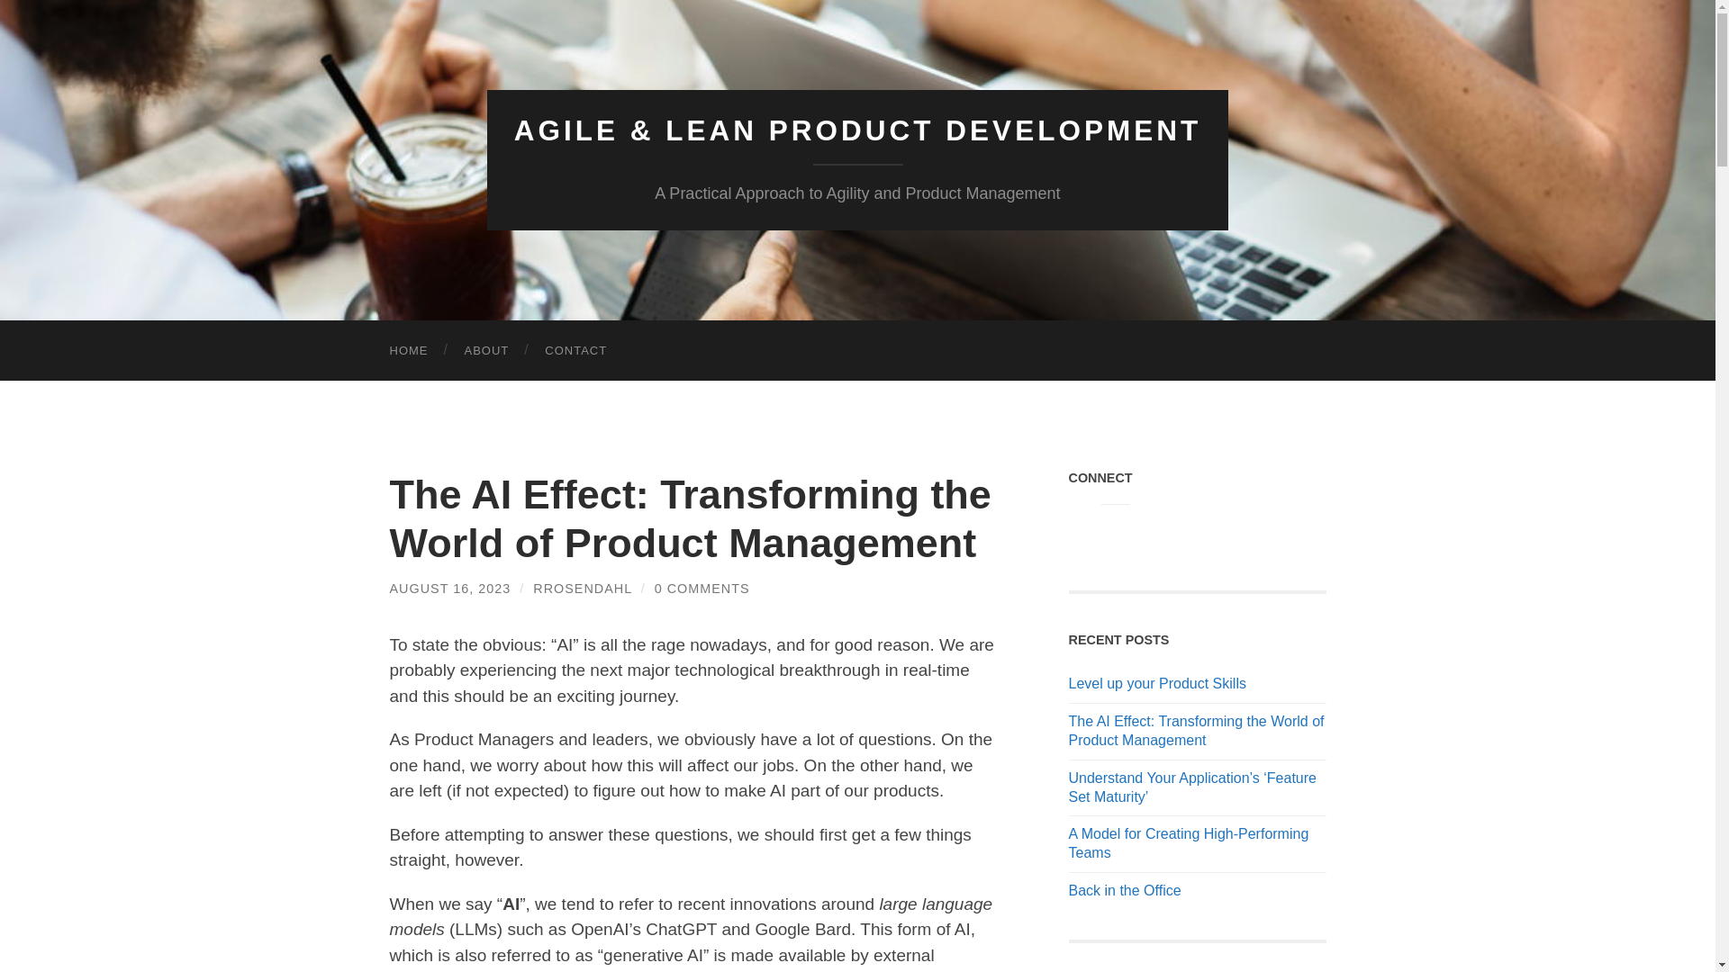 This screenshot has width=1729, height=972. What do you see at coordinates (1197, 731) in the screenshot?
I see `The AI Effect: Transforming the World of Product Management` at bounding box center [1197, 731].